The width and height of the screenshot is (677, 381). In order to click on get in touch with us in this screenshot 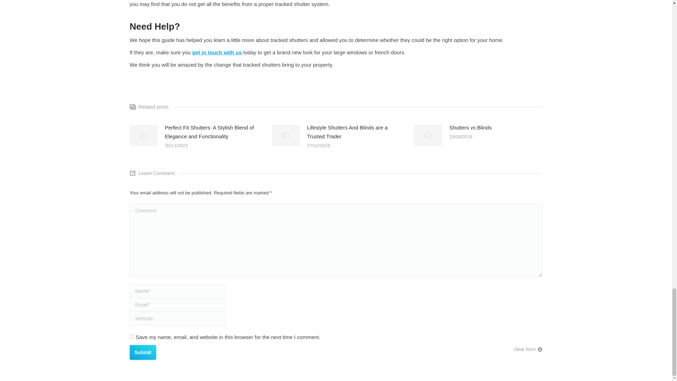, I will do `click(217, 52)`.